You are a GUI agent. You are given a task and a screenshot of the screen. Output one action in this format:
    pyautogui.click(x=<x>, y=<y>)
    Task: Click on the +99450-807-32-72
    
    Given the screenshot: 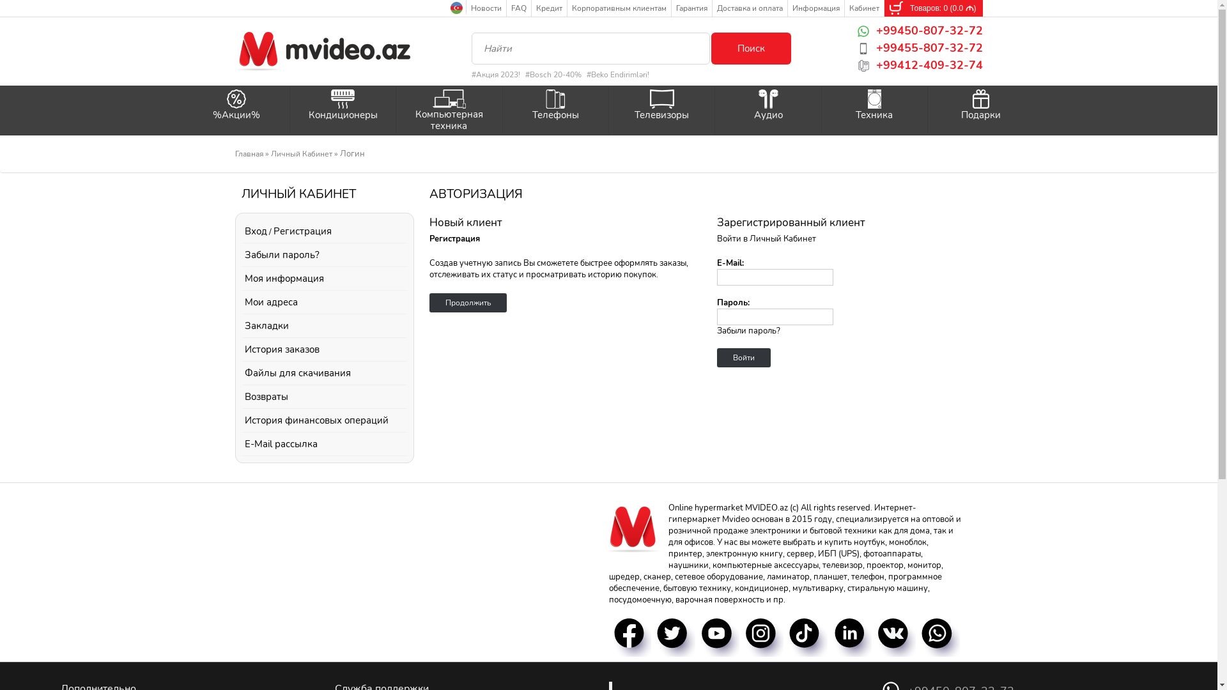 What is the action you would take?
    pyautogui.click(x=920, y=31)
    